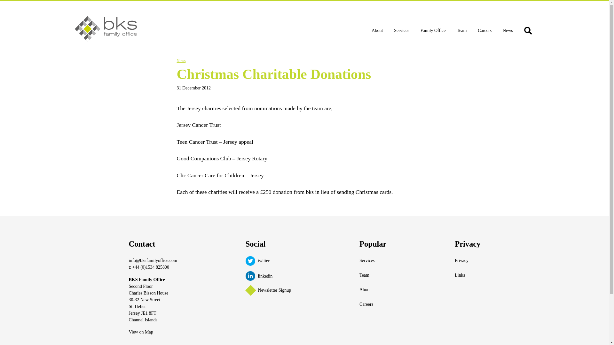  Describe the element at coordinates (377, 30) in the screenshot. I see `About` at that location.